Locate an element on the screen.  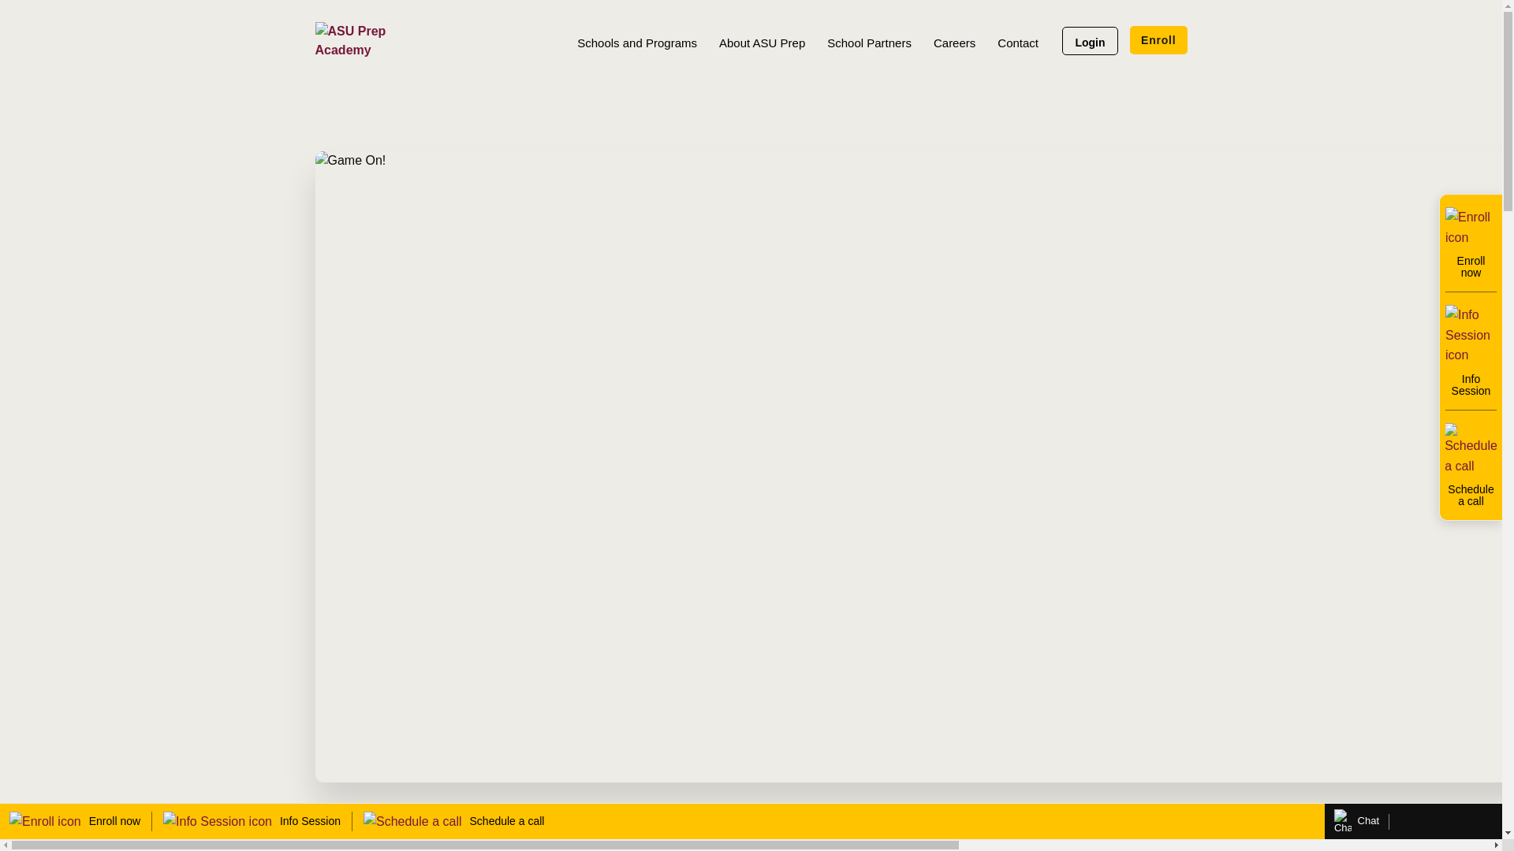
Enroll now is located at coordinates (74, 822).